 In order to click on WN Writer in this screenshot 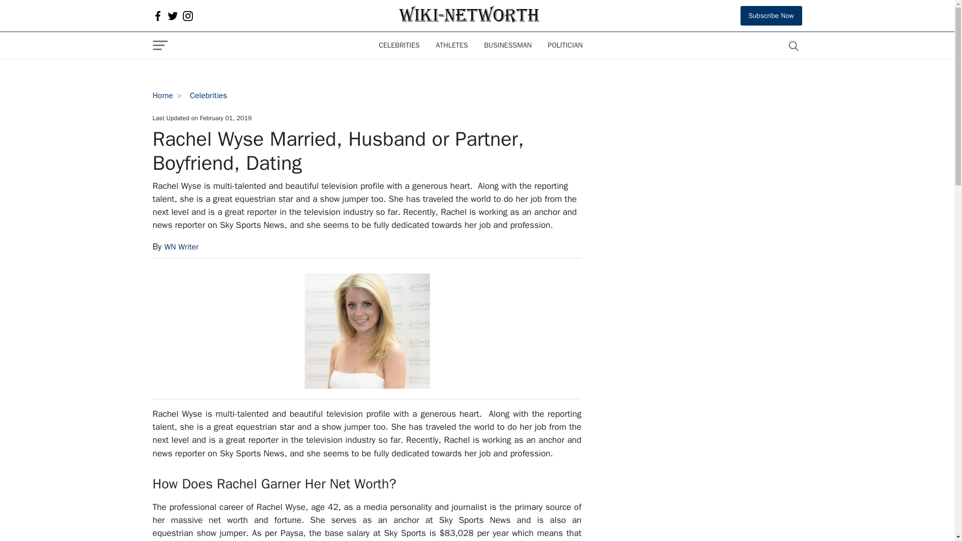, I will do `click(181, 246)`.